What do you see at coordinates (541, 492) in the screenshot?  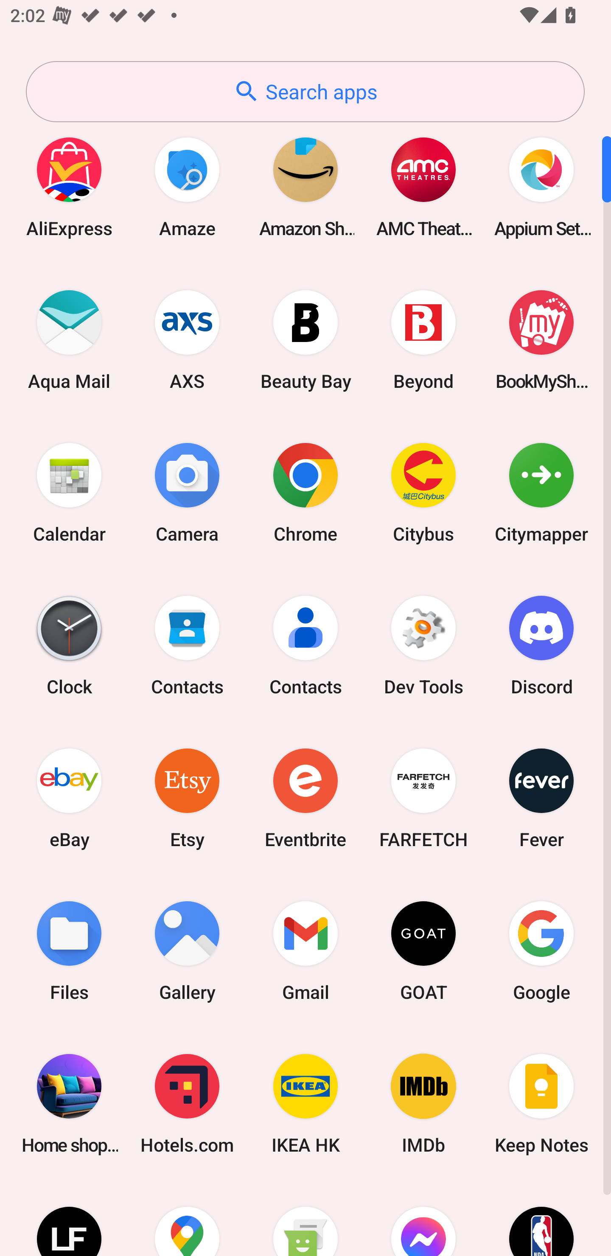 I see `Citymapper` at bounding box center [541, 492].